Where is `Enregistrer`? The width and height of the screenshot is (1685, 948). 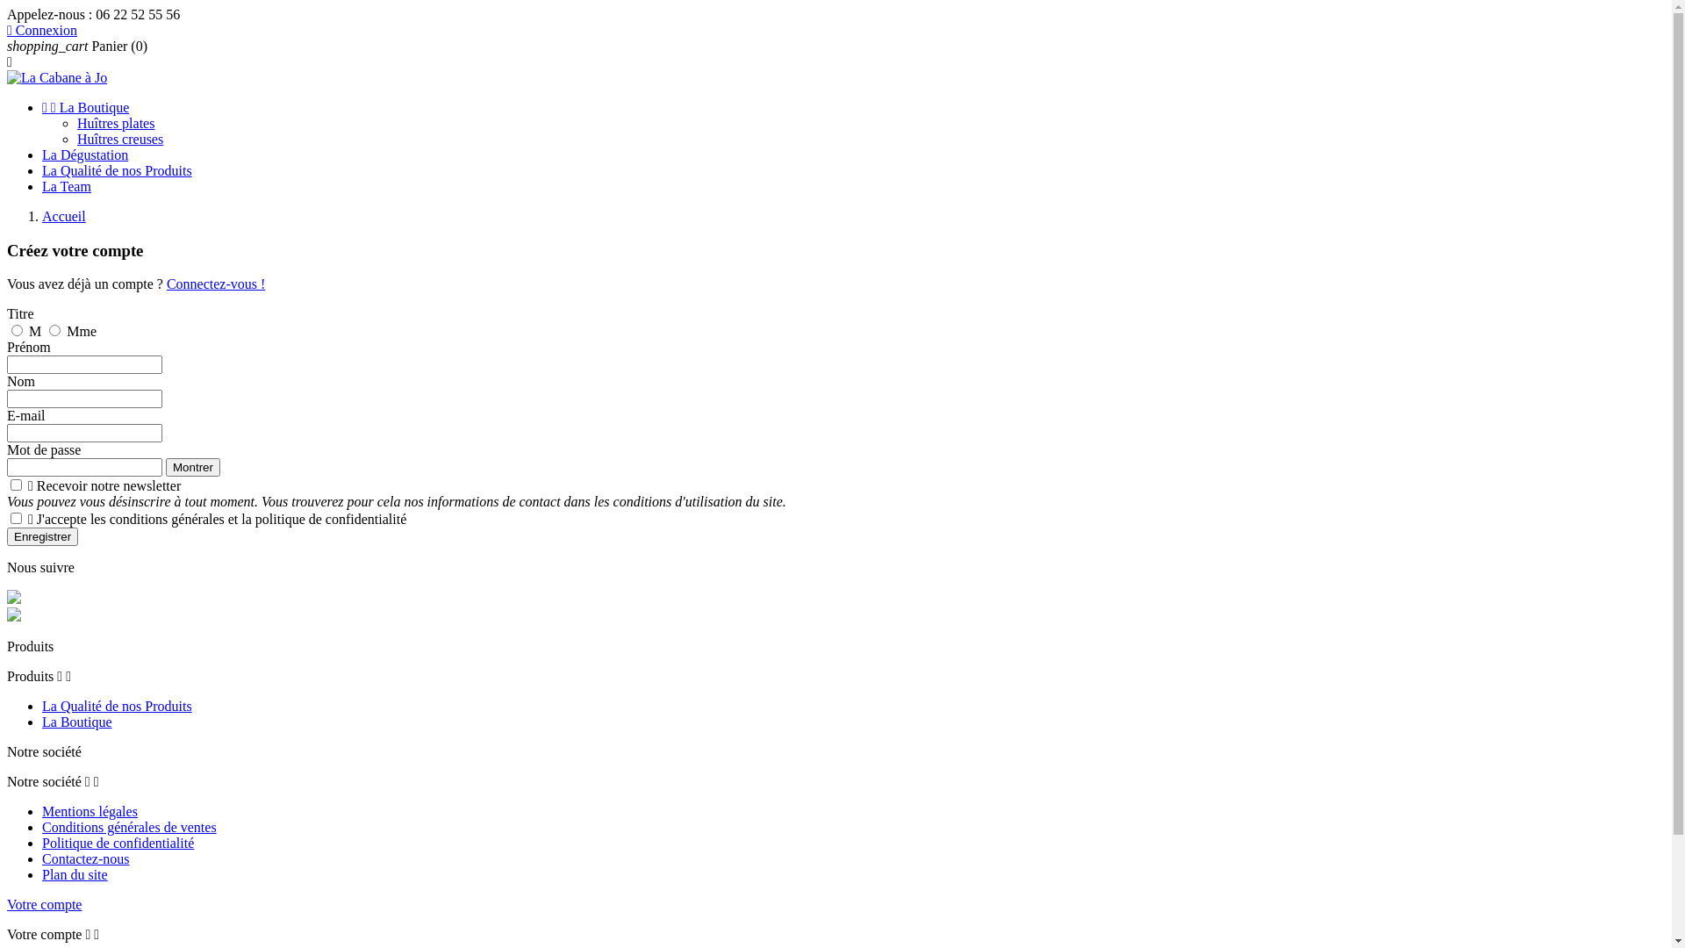 Enregistrer is located at coordinates (42, 537).